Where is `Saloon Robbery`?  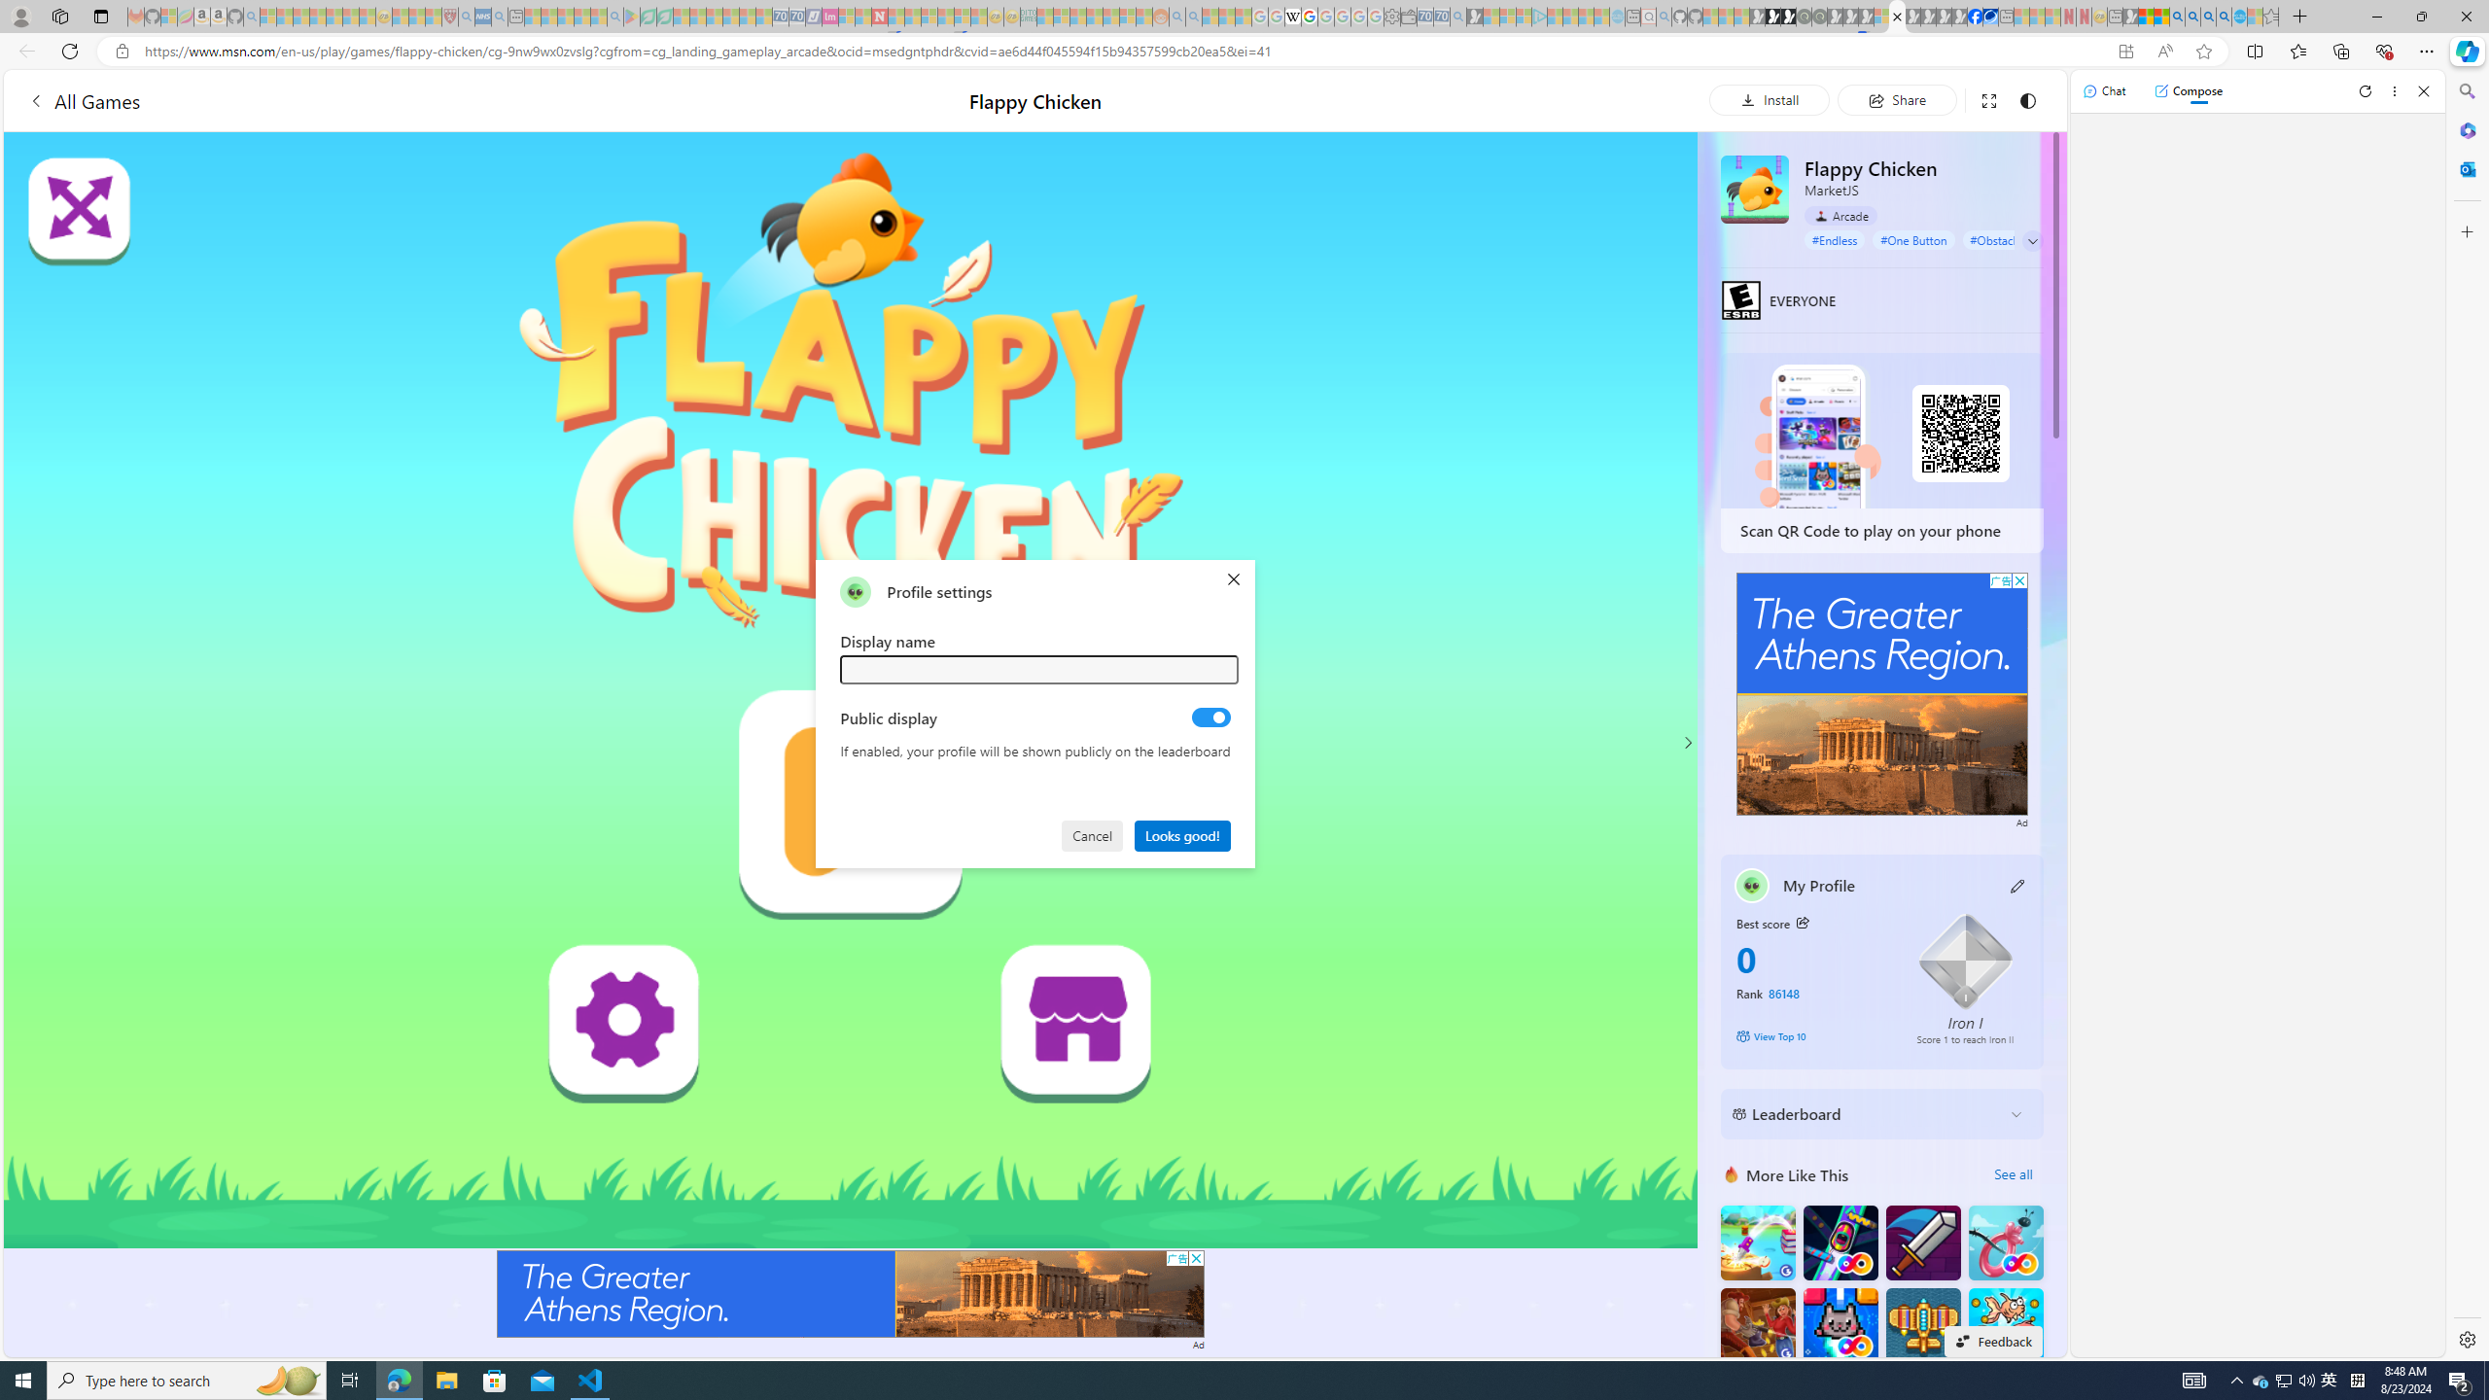
Saloon Robbery is located at coordinates (1758, 1324).